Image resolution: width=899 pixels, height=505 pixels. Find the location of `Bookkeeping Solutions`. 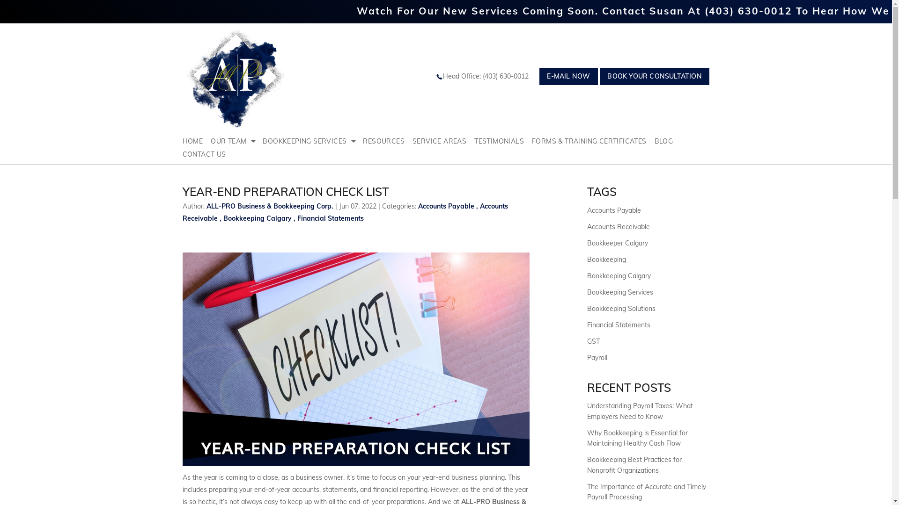

Bookkeeping Solutions is located at coordinates (621, 309).